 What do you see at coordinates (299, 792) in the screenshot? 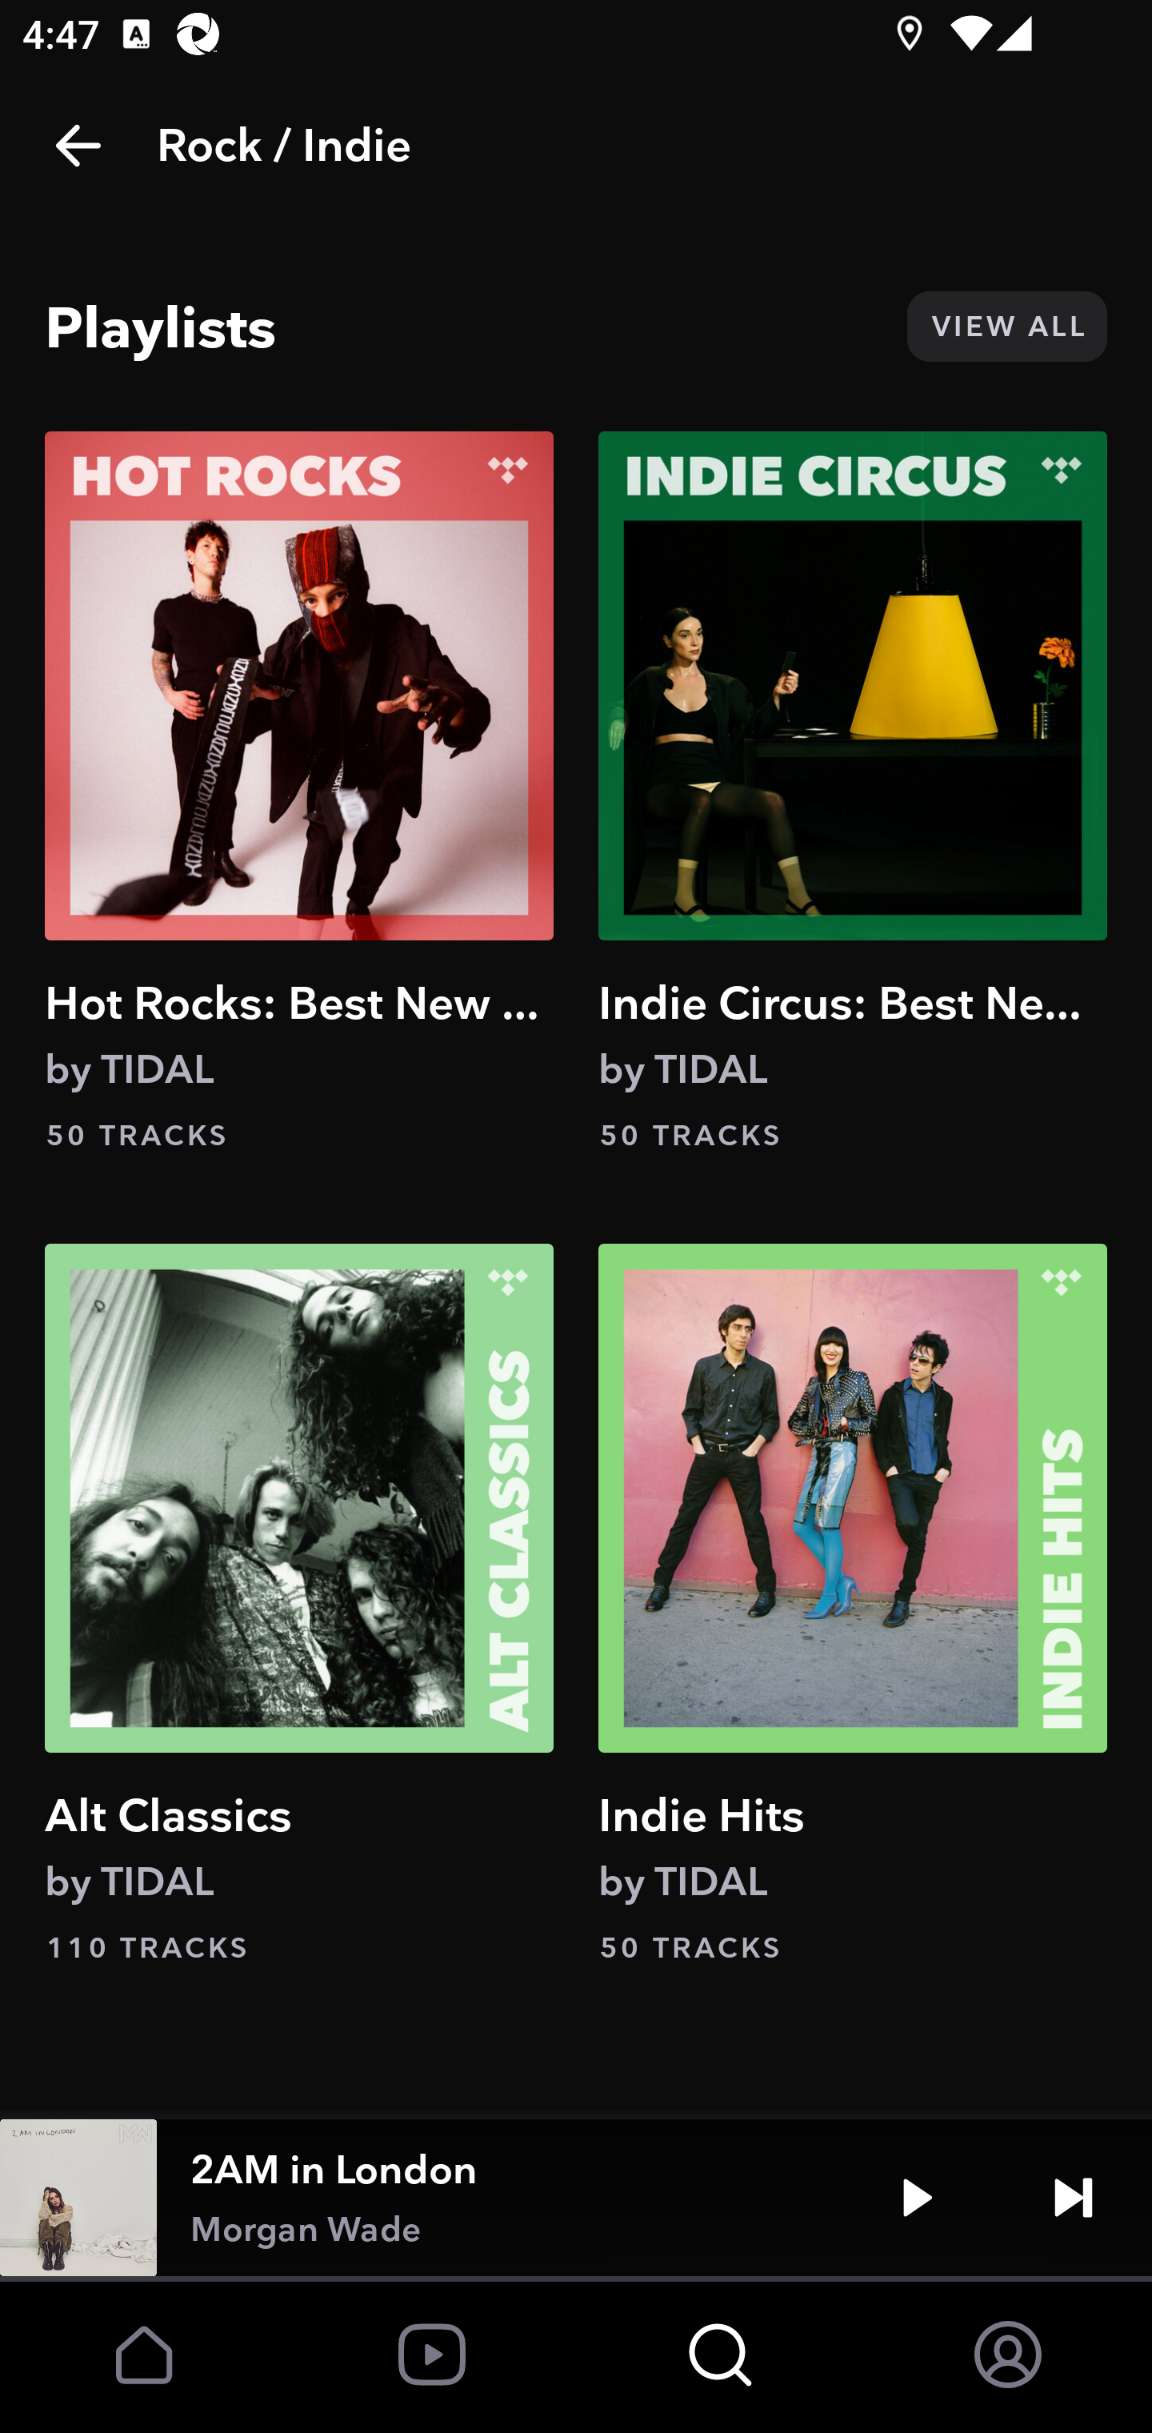
I see `Hot Rocks: Best New Rock by TIDAL 50 TRACKS` at bounding box center [299, 792].